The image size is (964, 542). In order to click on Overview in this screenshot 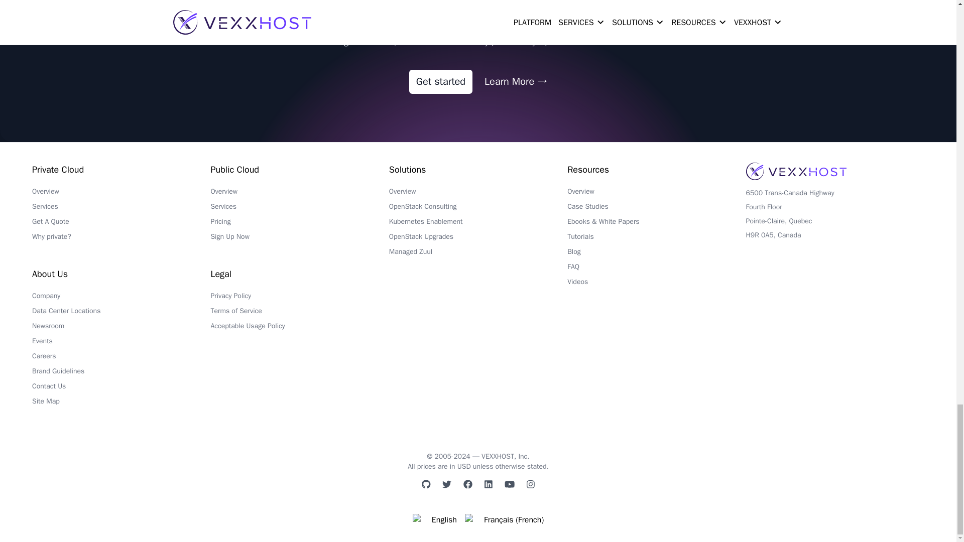, I will do `click(120, 194)`.